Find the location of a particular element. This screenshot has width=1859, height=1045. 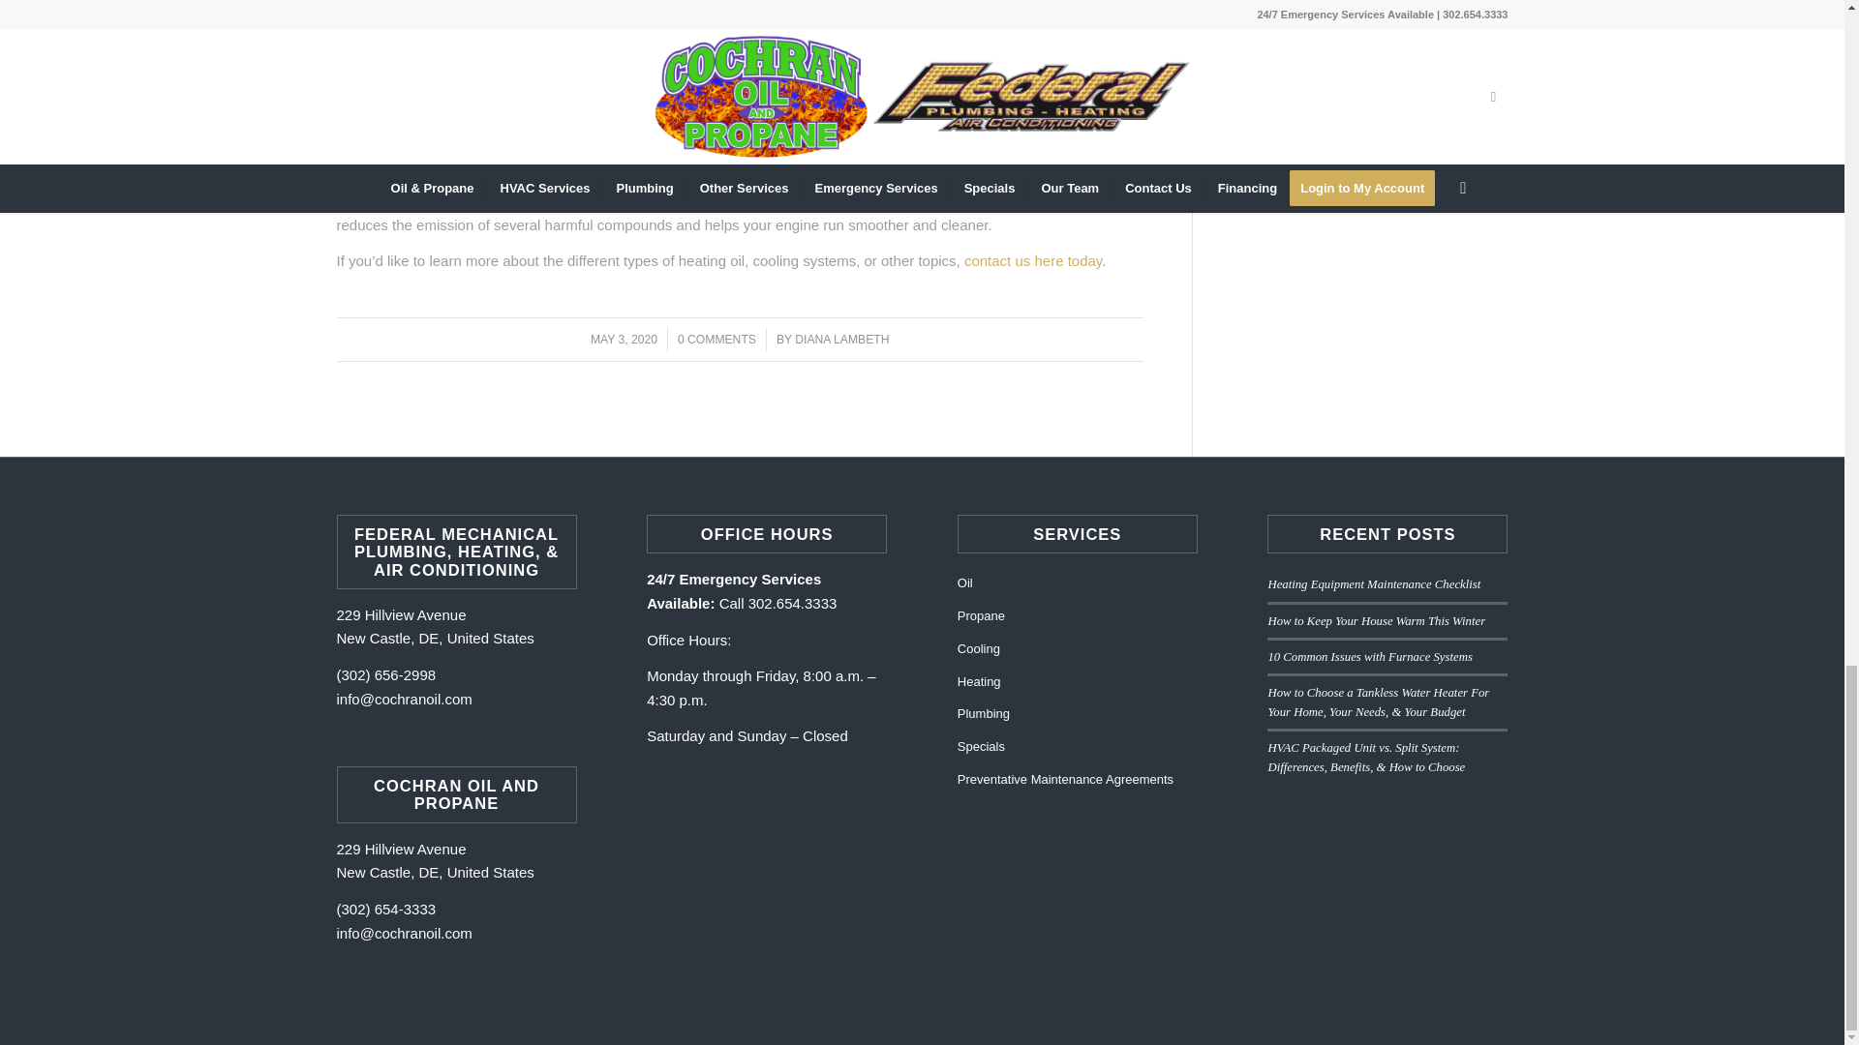

Posts by Diana Lambeth is located at coordinates (841, 339).